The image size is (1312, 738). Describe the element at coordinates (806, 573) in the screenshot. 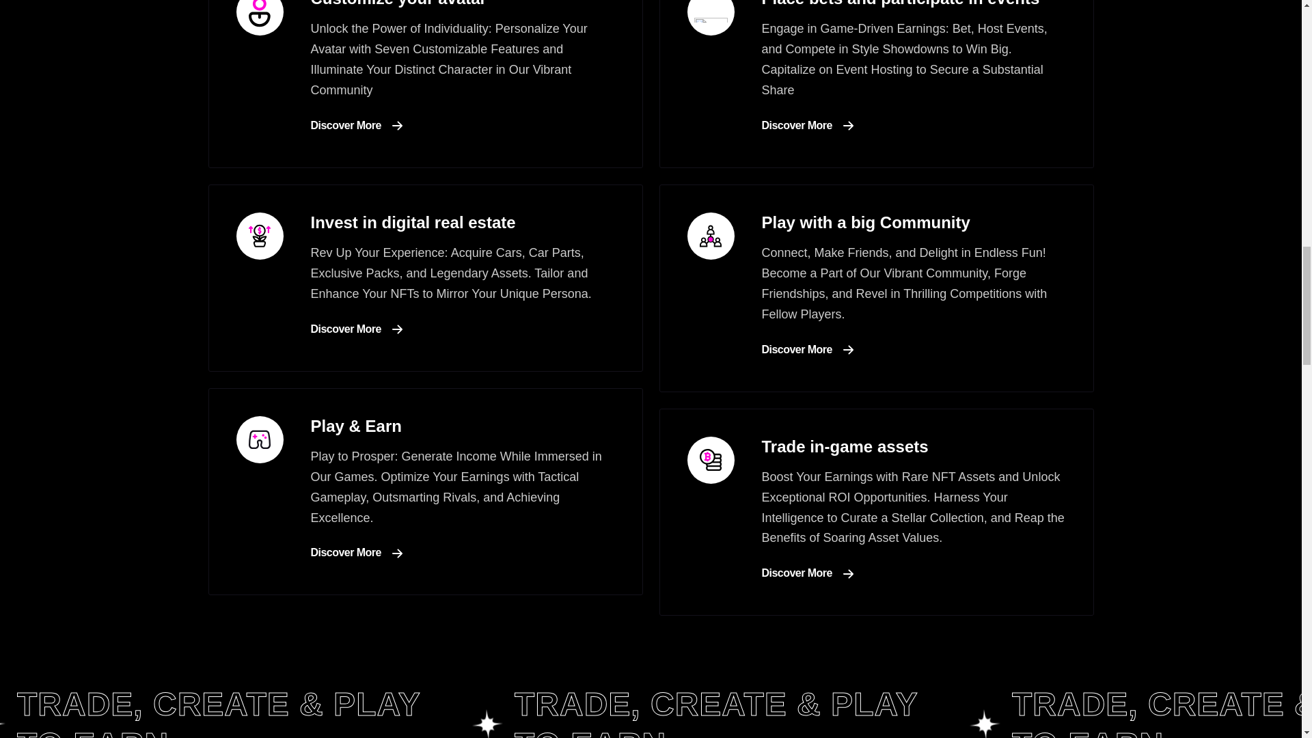

I see `Discover More` at that location.